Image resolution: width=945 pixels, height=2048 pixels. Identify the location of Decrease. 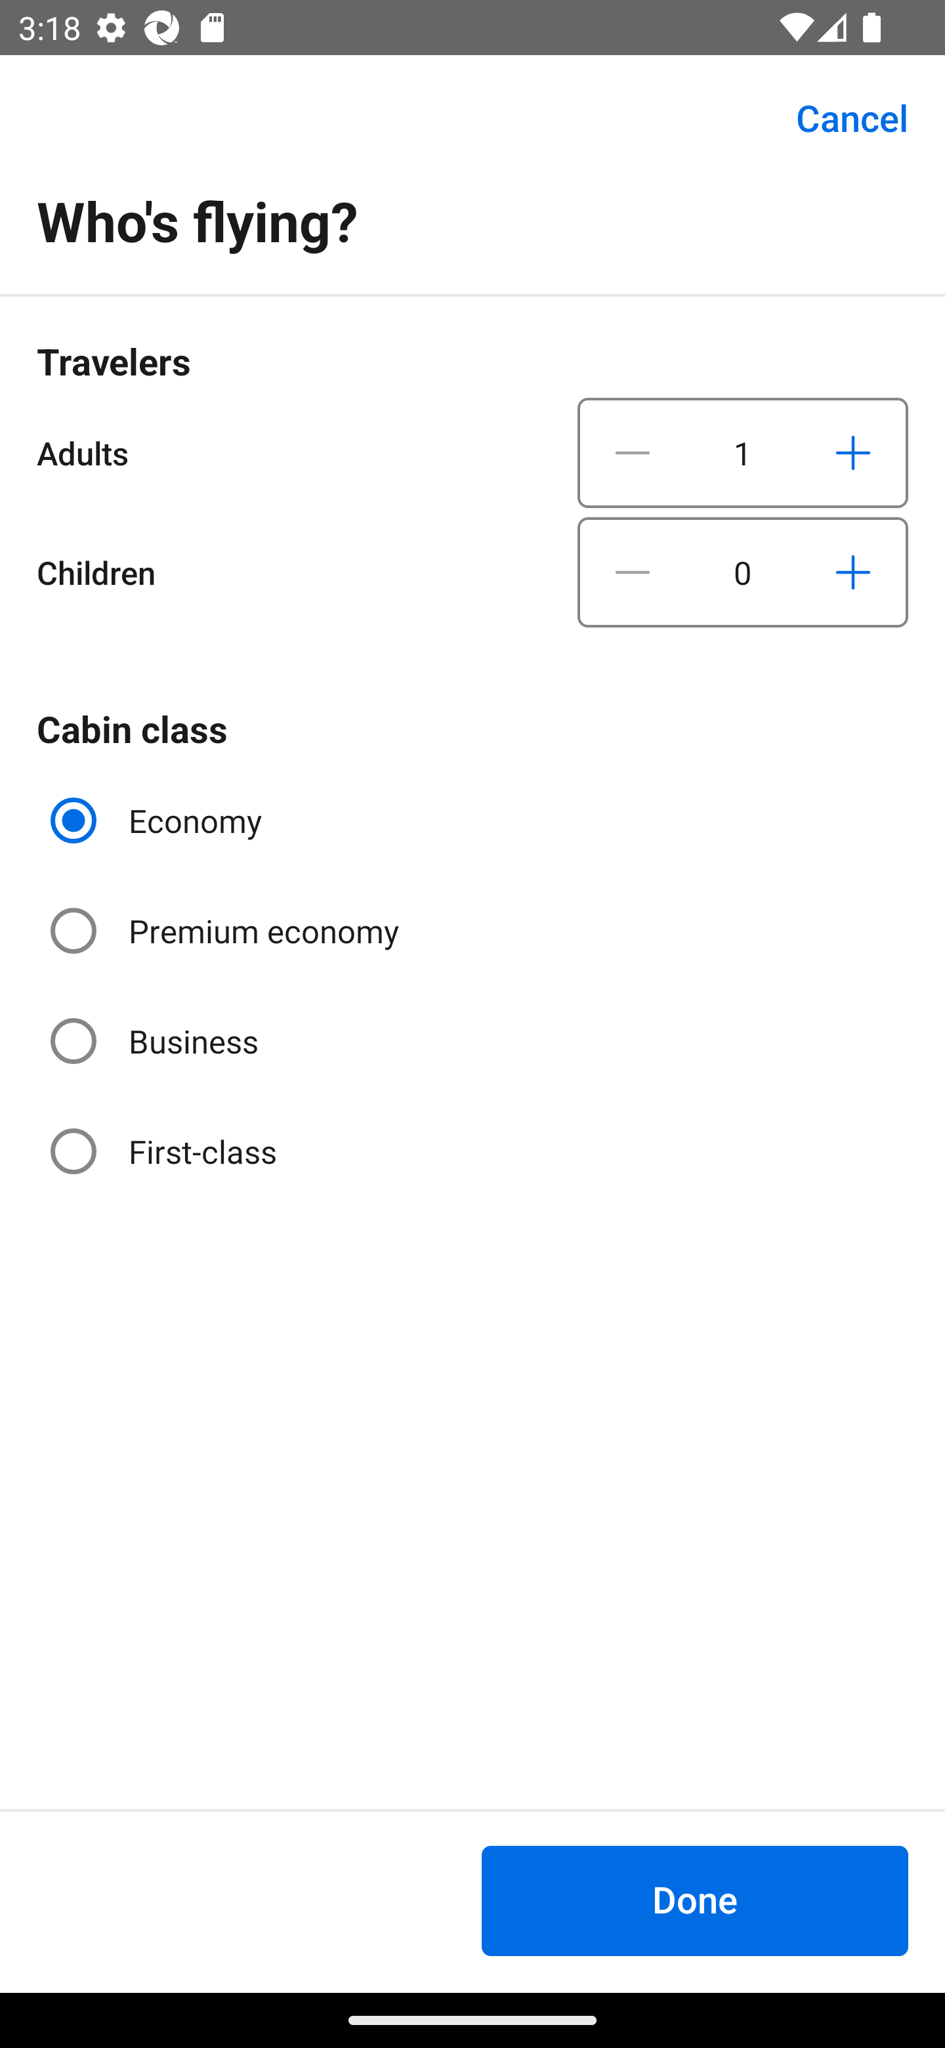
(633, 572).